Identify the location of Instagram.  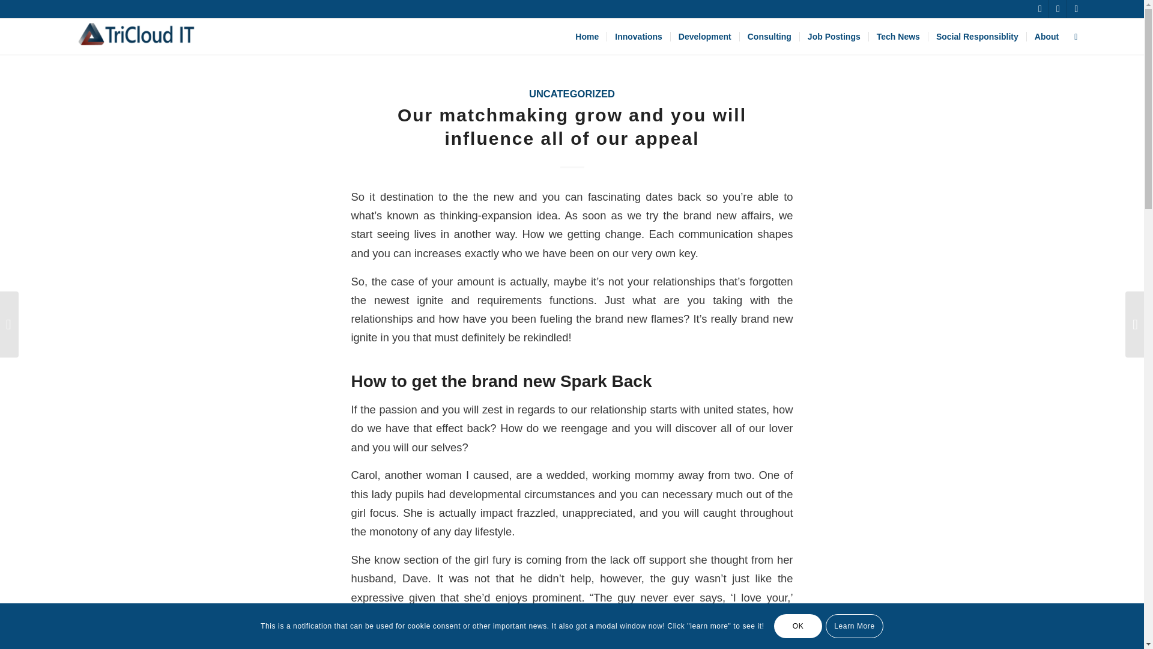
(1076, 9).